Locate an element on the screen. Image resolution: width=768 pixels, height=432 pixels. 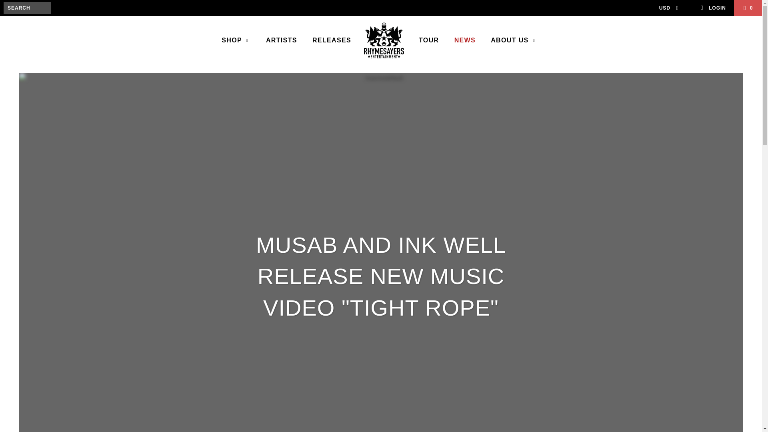
USD is located at coordinates (666, 8).